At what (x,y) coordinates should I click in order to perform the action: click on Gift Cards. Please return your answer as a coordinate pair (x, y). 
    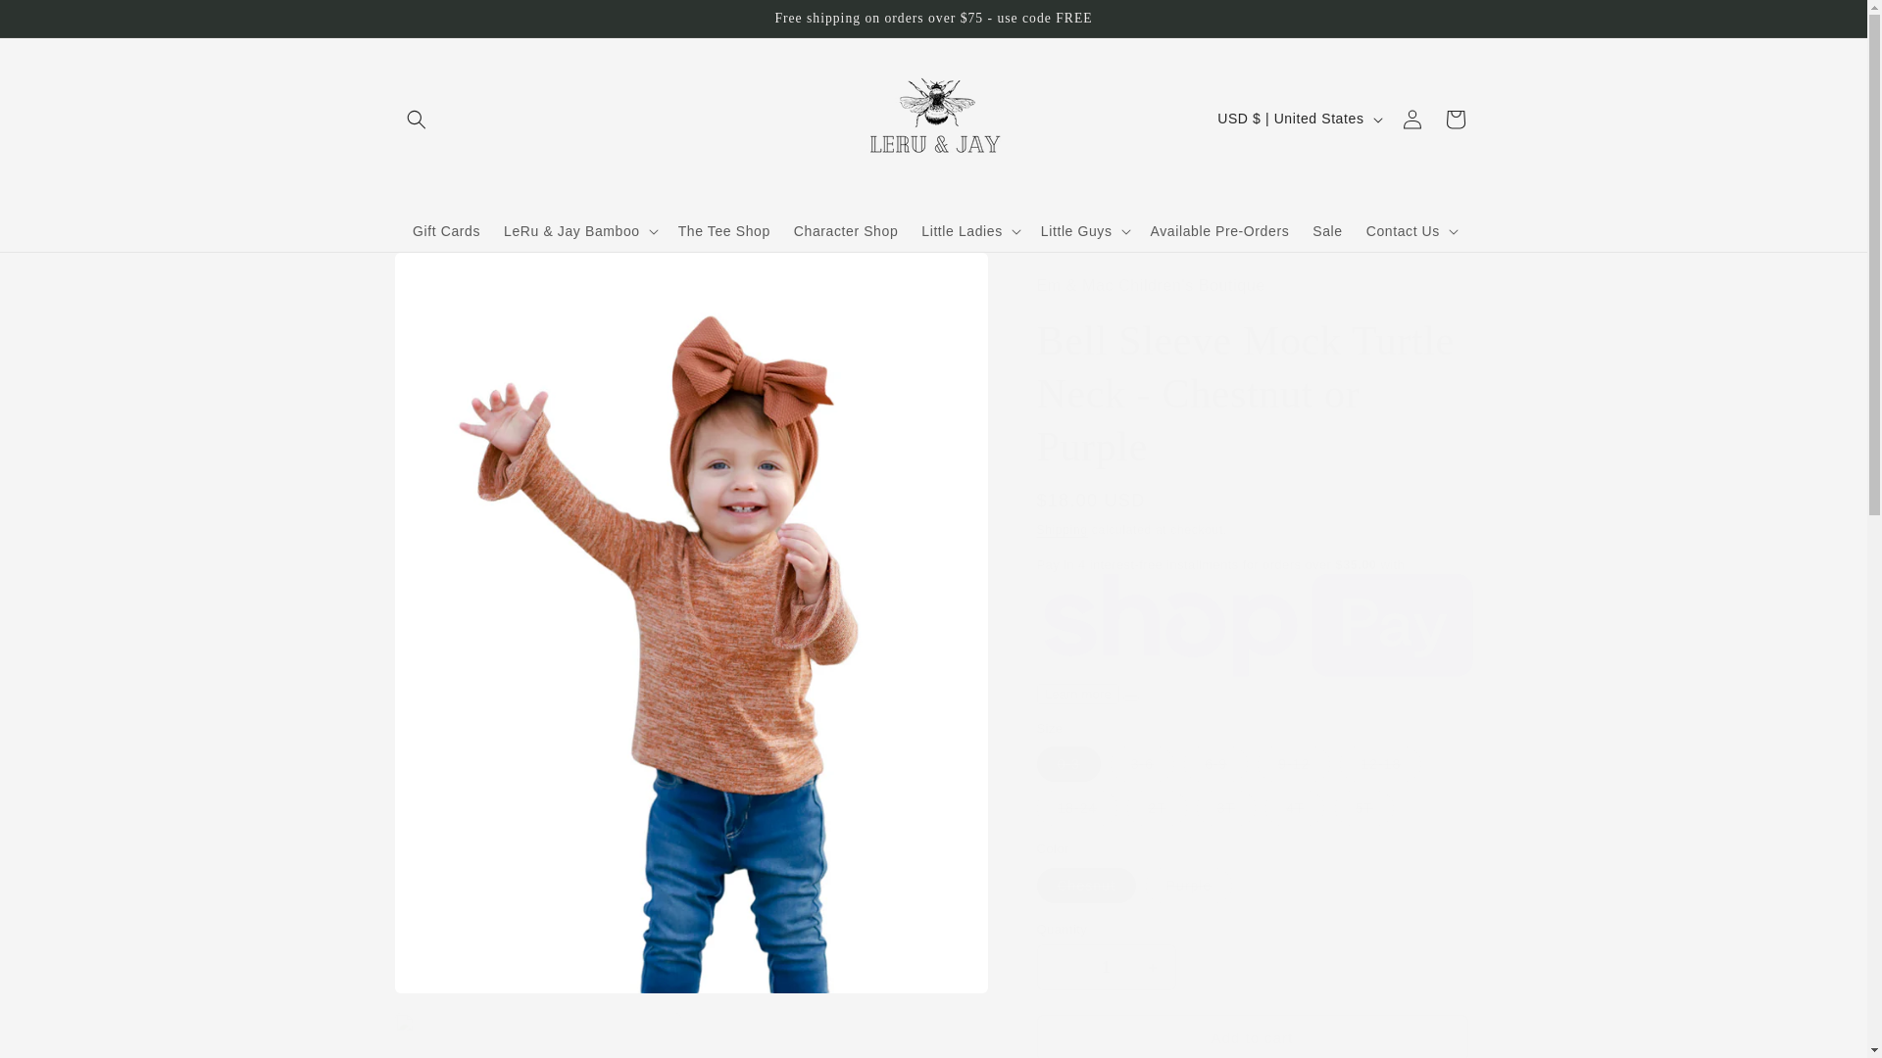
    Looking at the image, I should click on (445, 229).